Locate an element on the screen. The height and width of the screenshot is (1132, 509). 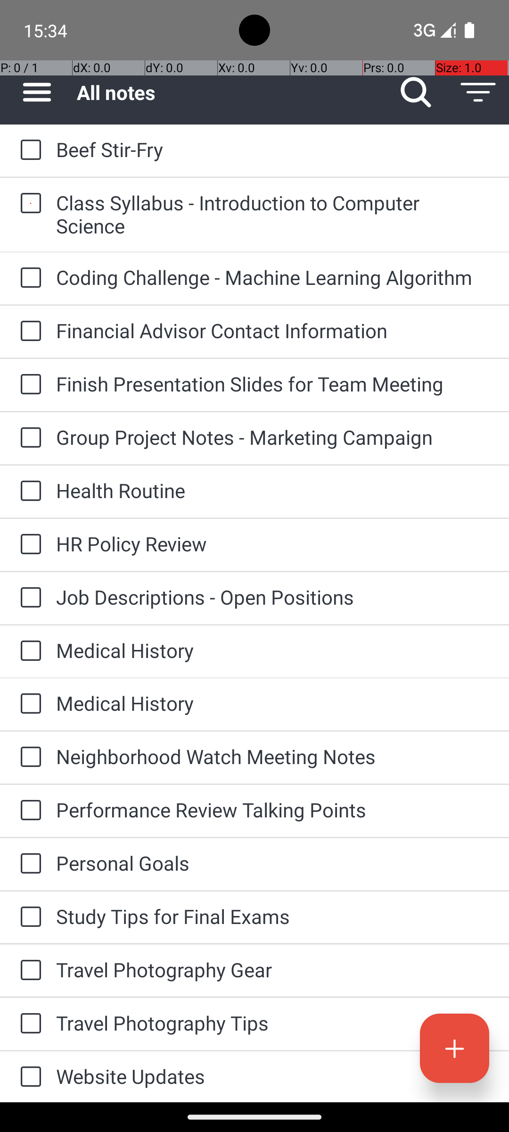
to-do: Medical History is located at coordinates (28, 651).